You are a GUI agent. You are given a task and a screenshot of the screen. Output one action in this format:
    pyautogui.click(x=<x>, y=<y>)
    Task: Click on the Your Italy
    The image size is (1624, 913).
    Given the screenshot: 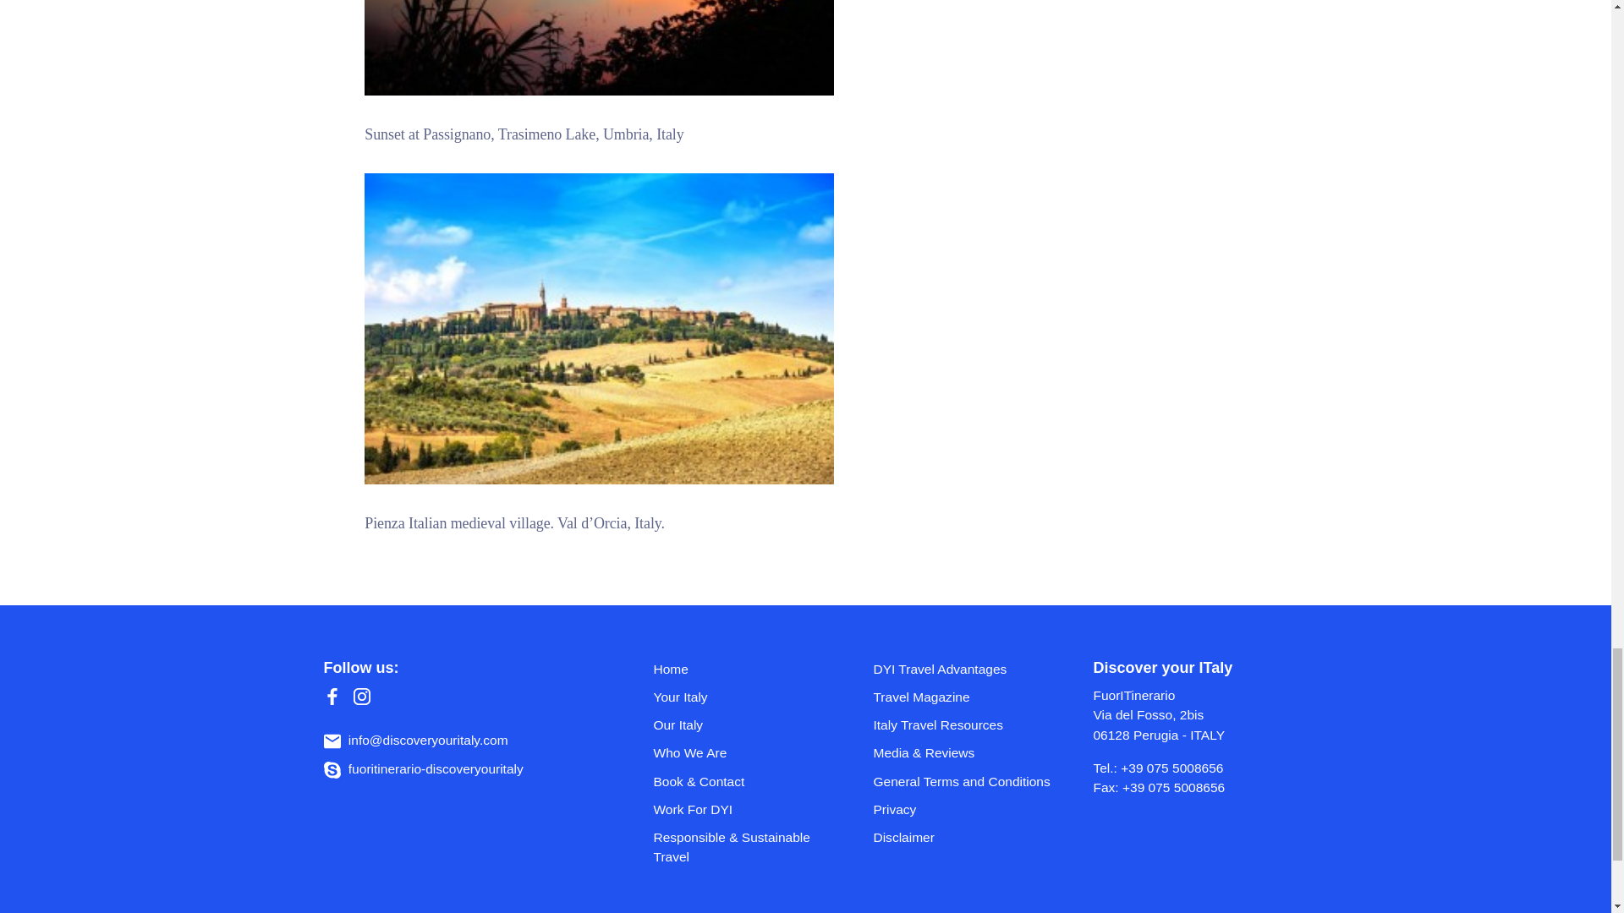 What is the action you would take?
    pyautogui.click(x=679, y=697)
    